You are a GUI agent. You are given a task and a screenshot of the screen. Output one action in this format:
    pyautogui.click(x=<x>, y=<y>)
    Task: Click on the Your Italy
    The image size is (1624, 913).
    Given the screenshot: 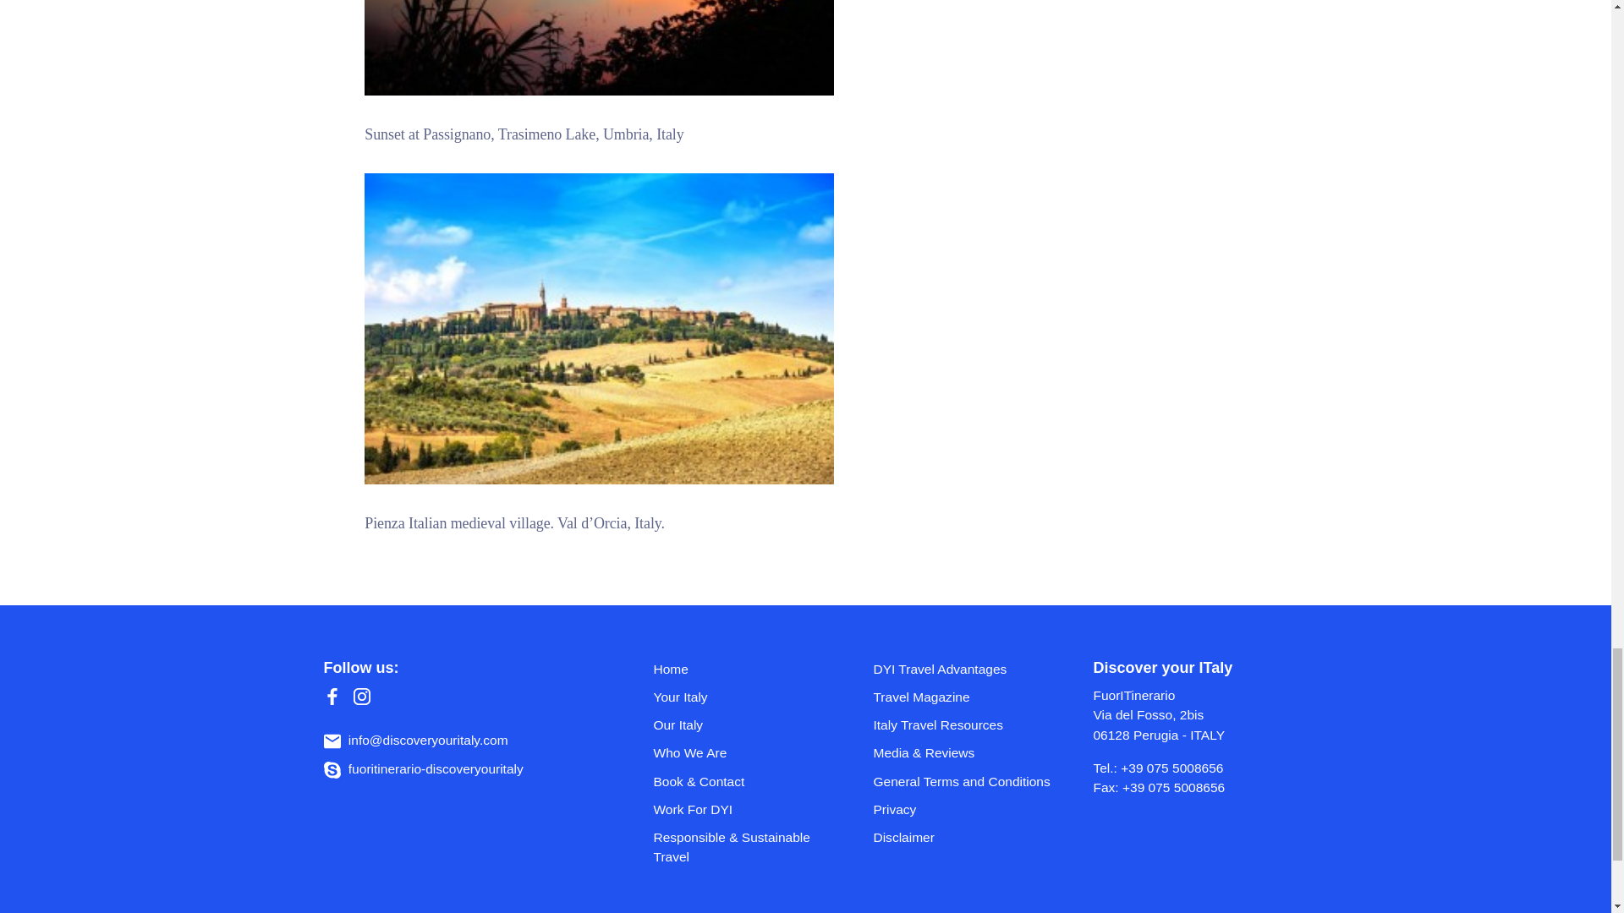 What is the action you would take?
    pyautogui.click(x=679, y=697)
    